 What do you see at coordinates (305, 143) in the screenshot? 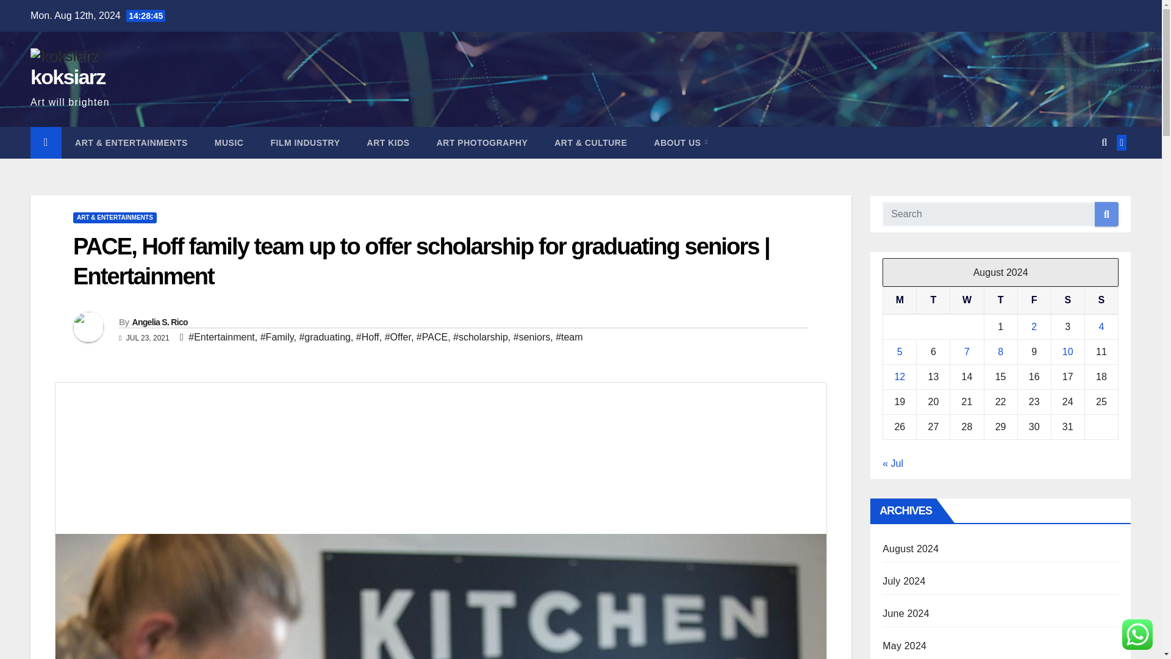
I see `Film Industry` at bounding box center [305, 143].